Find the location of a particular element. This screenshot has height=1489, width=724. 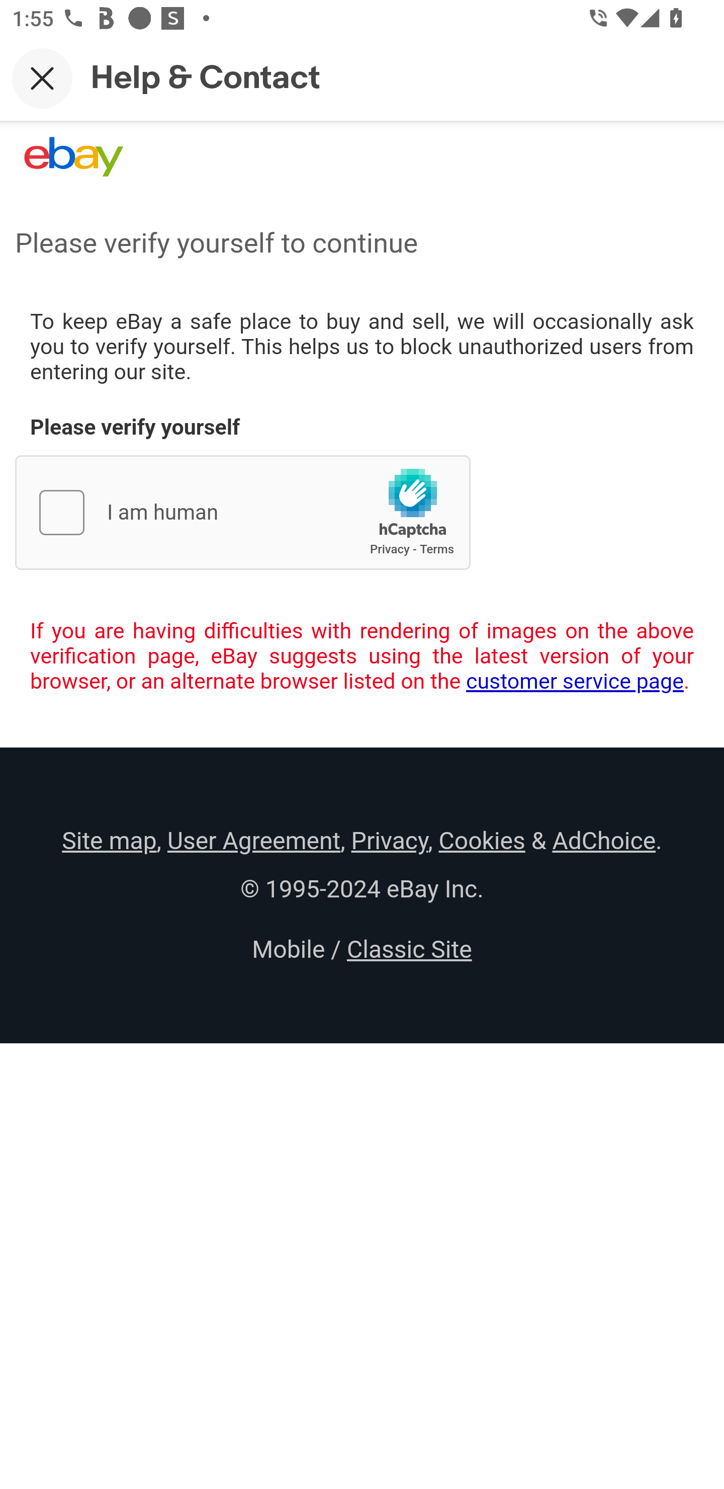

AdChoice is located at coordinates (603, 840).